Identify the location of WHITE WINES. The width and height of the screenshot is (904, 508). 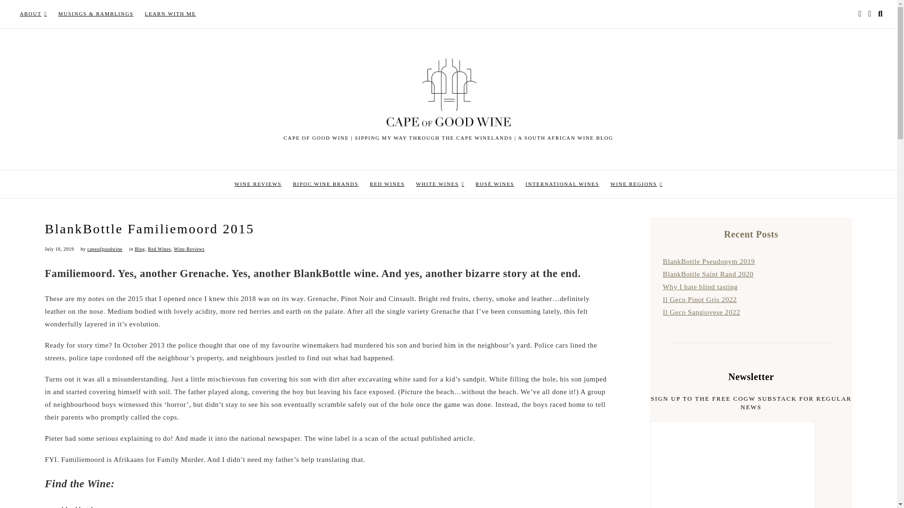
(440, 184).